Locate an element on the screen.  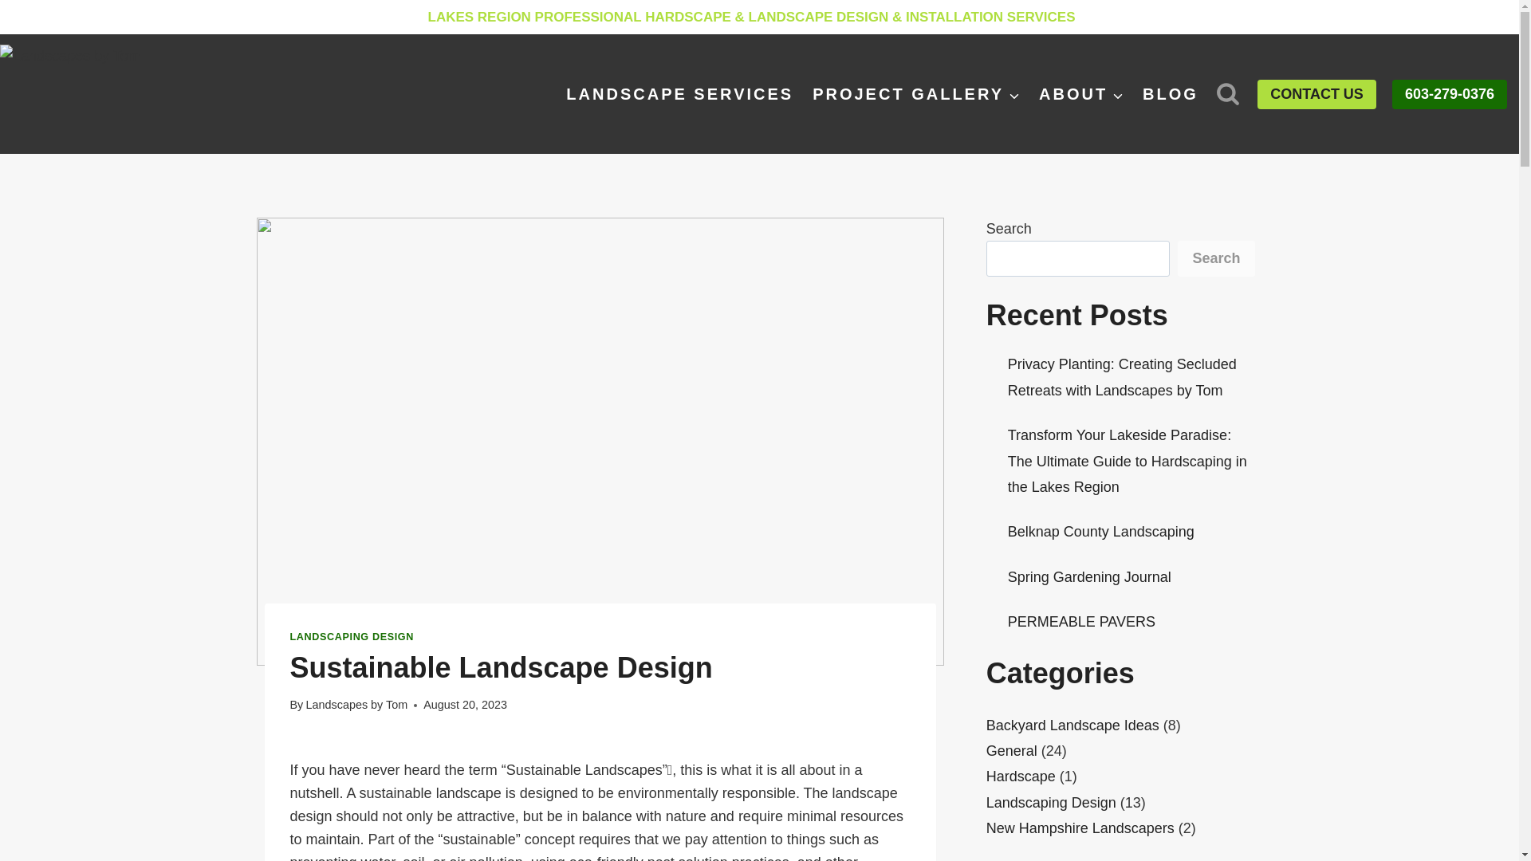
LANDSCAPE SERVICES is located at coordinates (679, 93).